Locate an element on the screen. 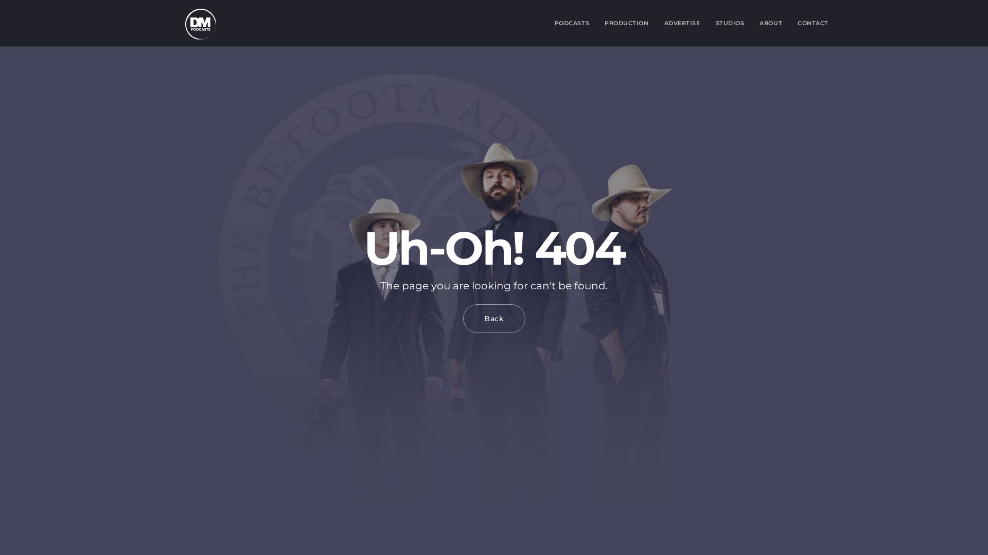  PRODUCTION is located at coordinates (627, 23).